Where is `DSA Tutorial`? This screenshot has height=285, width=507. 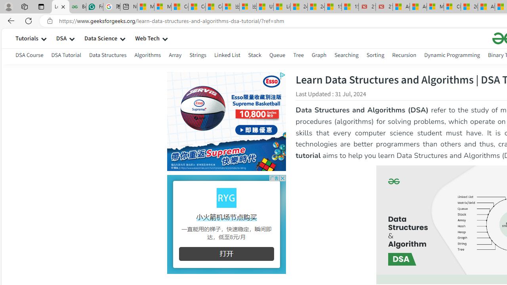 DSA Tutorial is located at coordinates (66, 56).